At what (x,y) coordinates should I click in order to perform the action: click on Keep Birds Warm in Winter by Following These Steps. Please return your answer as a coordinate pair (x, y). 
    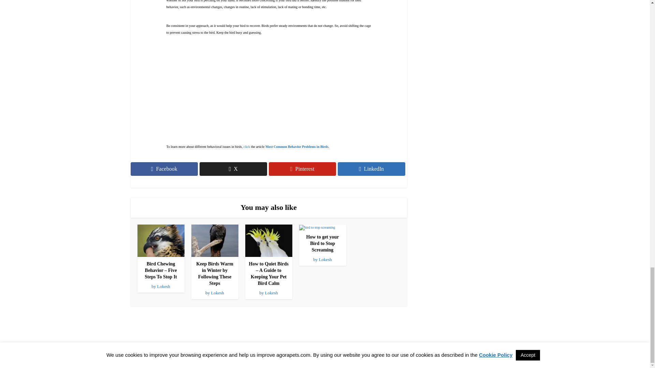
    Looking at the image, I should click on (214, 273).